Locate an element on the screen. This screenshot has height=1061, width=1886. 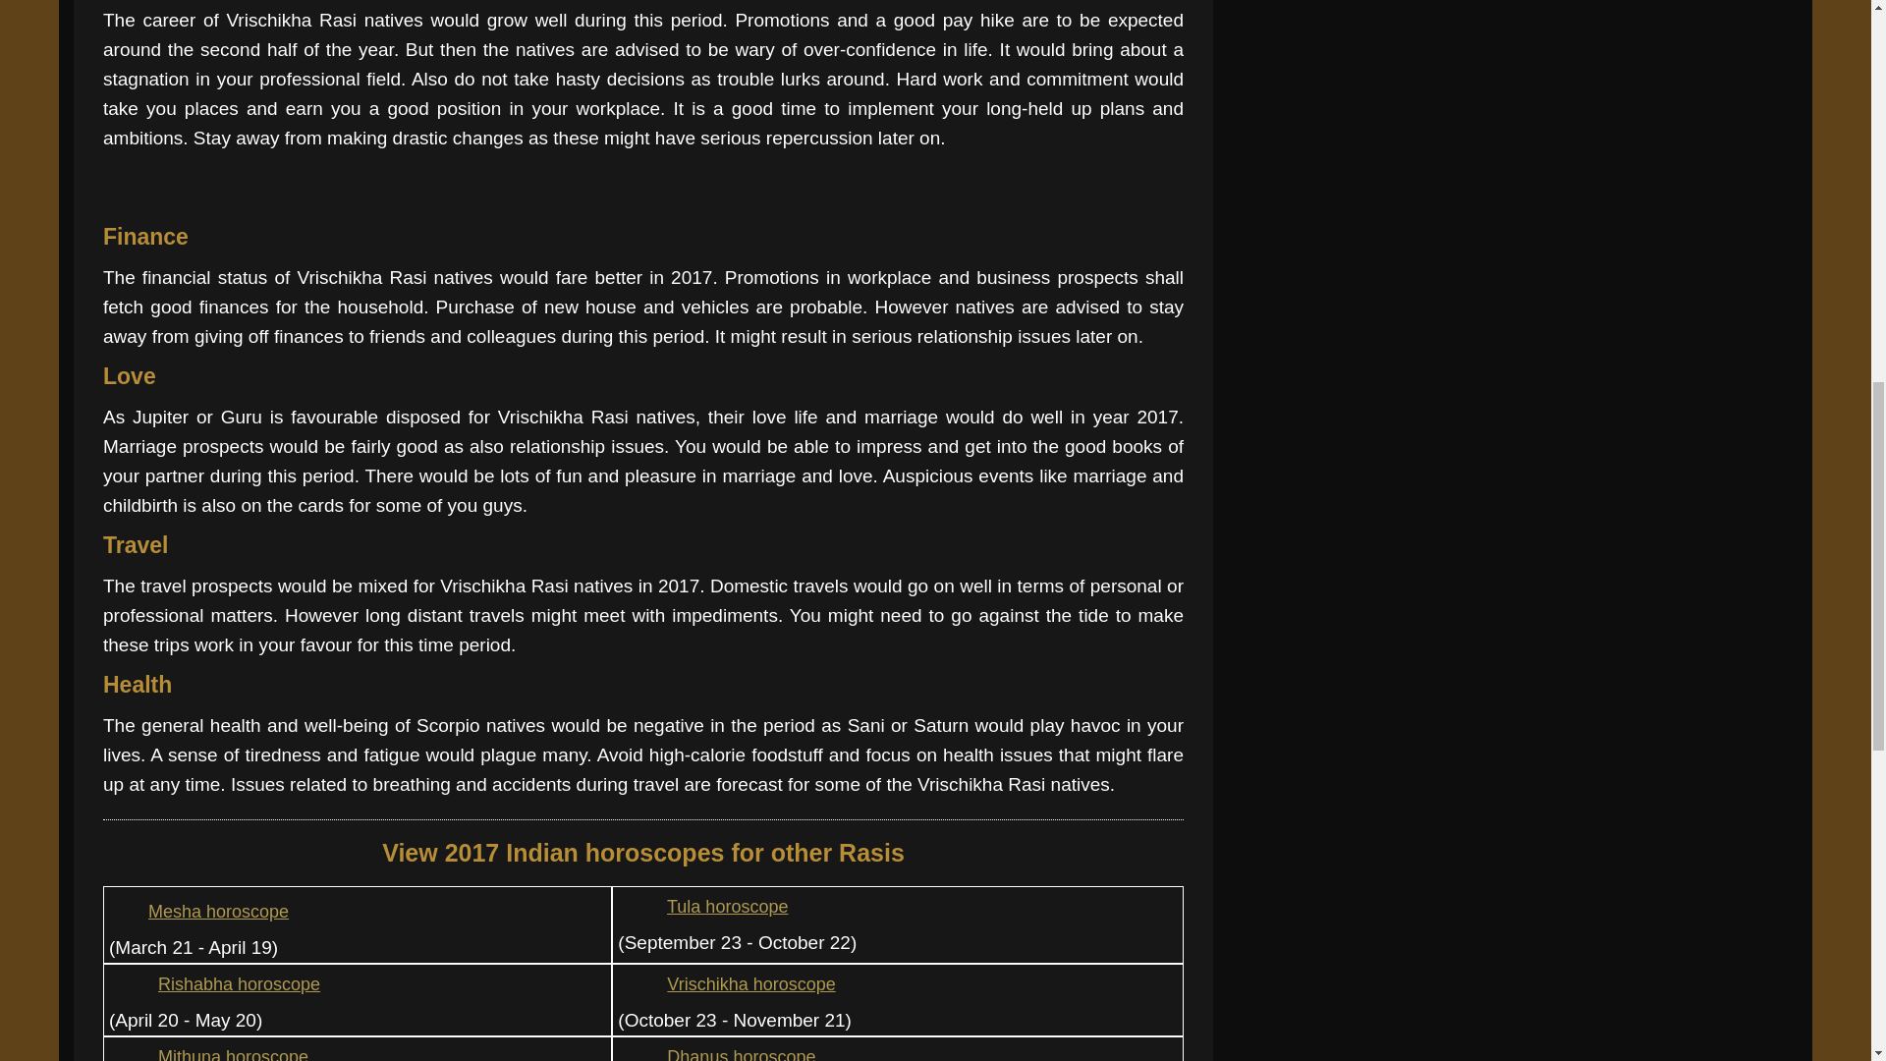
  Dhanus horoscope is located at coordinates (716, 1053).